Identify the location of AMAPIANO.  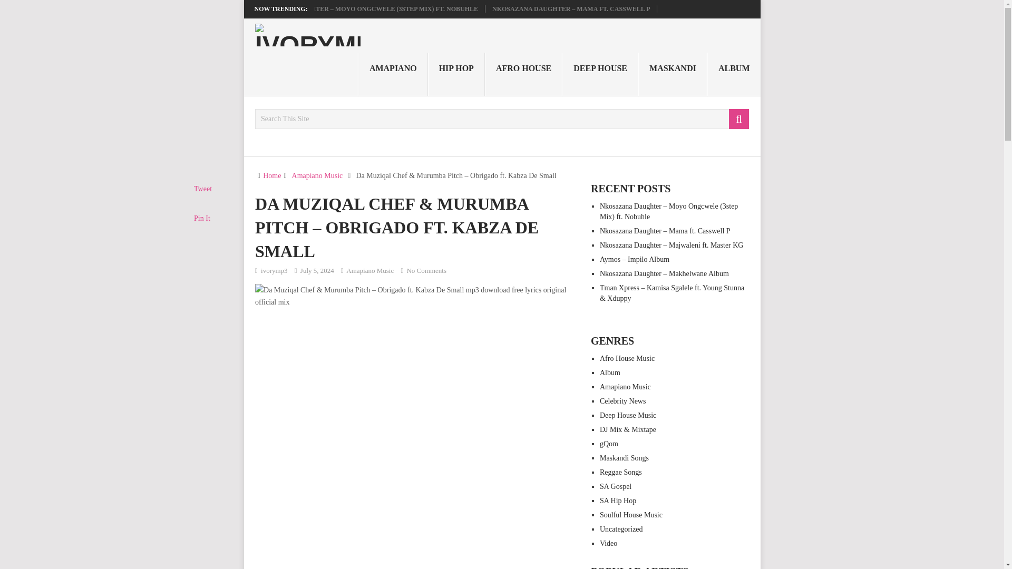
(393, 74).